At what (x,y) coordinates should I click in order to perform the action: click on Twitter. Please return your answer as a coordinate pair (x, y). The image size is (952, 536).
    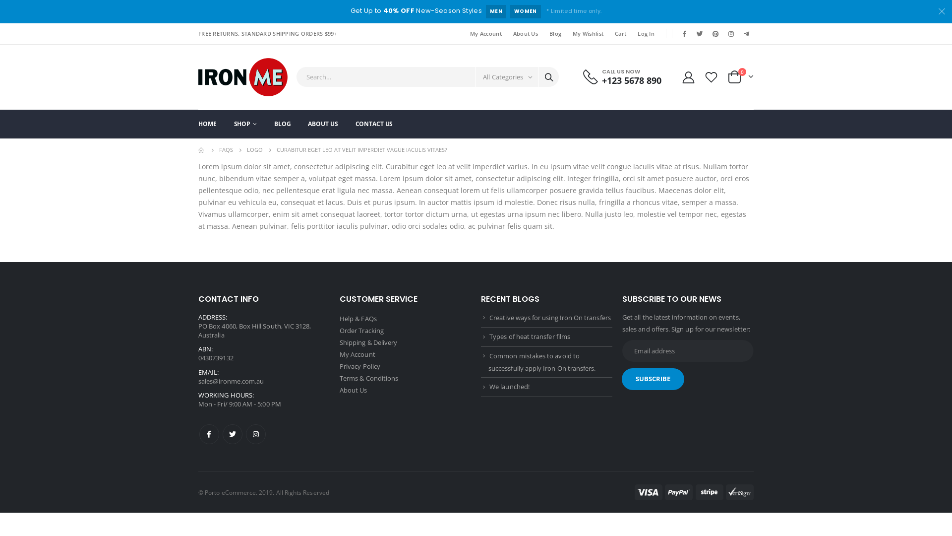
    Looking at the image, I should click on (233, 434).